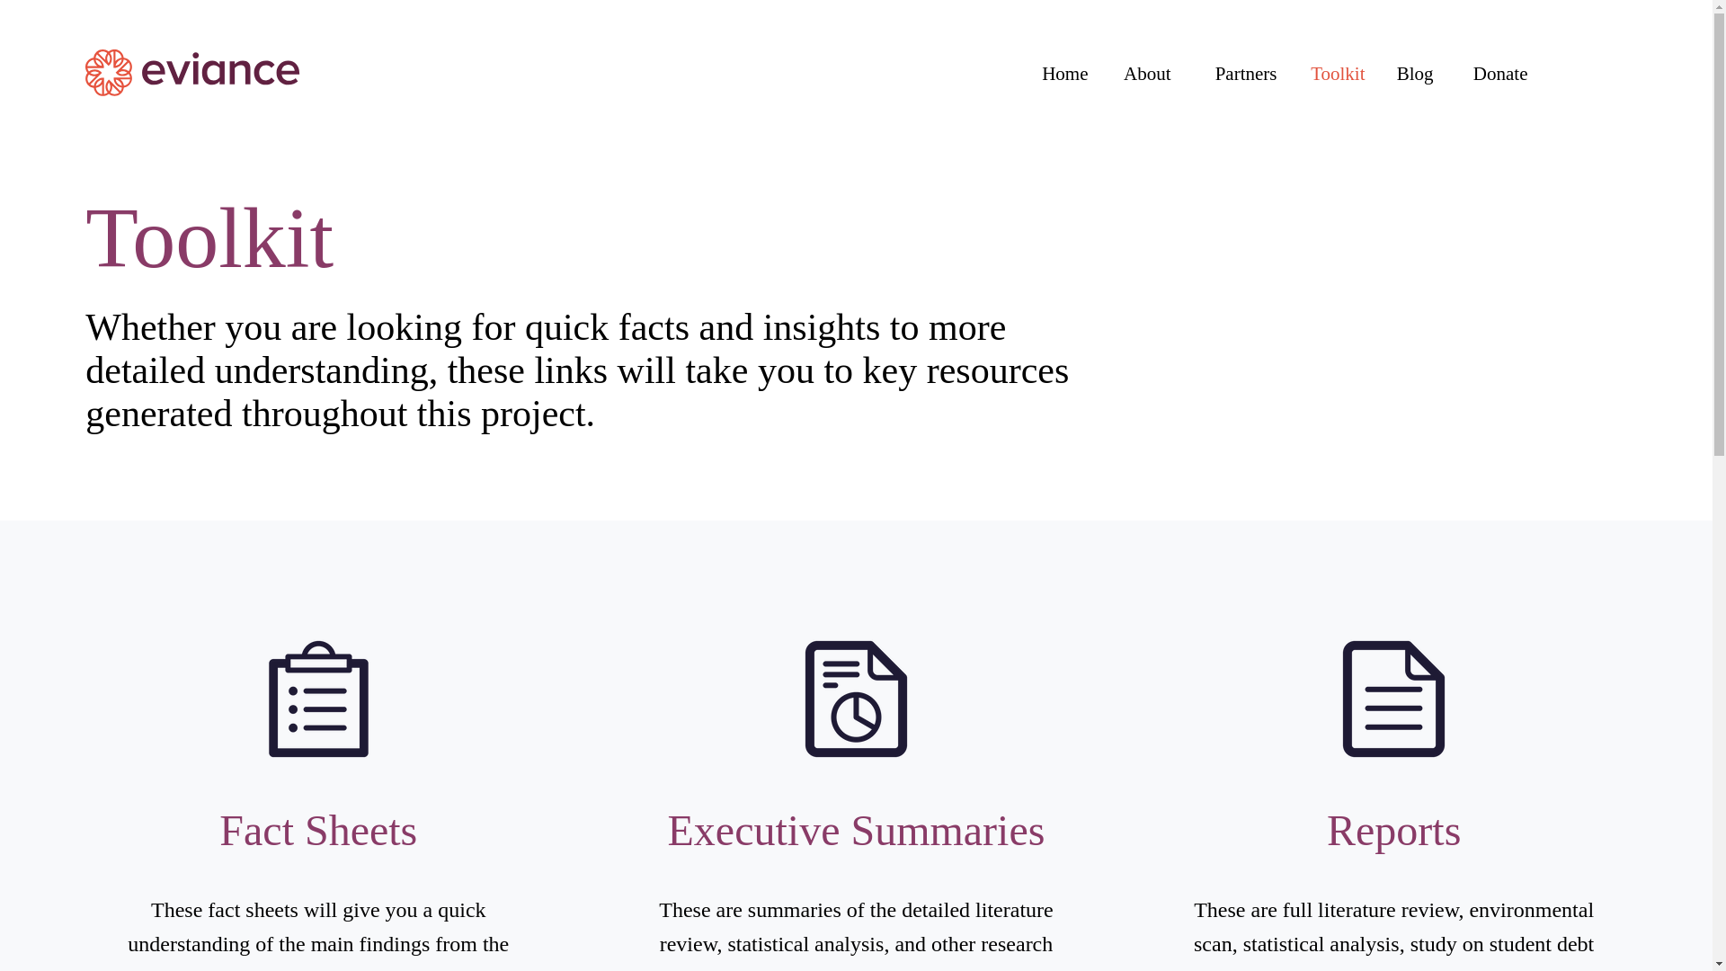  I want to click on Toolkit, so click(1335, 74).